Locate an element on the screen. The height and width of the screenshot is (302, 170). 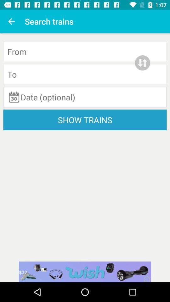
share article is located at coordinates (85, 272).